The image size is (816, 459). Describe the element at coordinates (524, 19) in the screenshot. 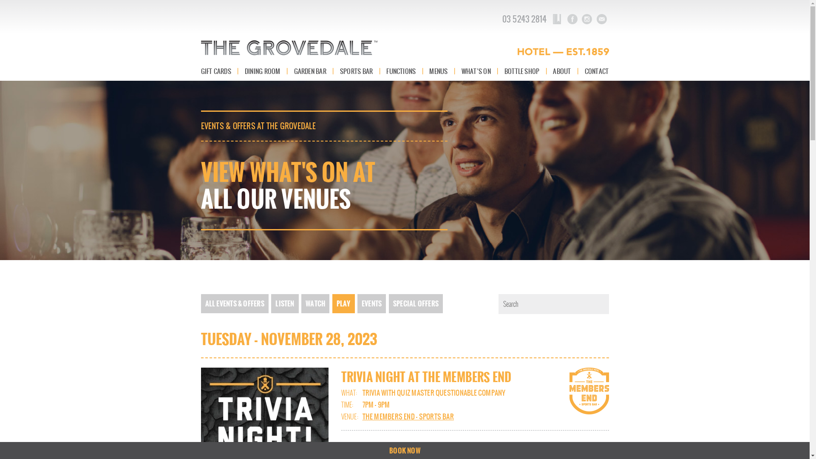

I see `03 5243 2814` at that location.